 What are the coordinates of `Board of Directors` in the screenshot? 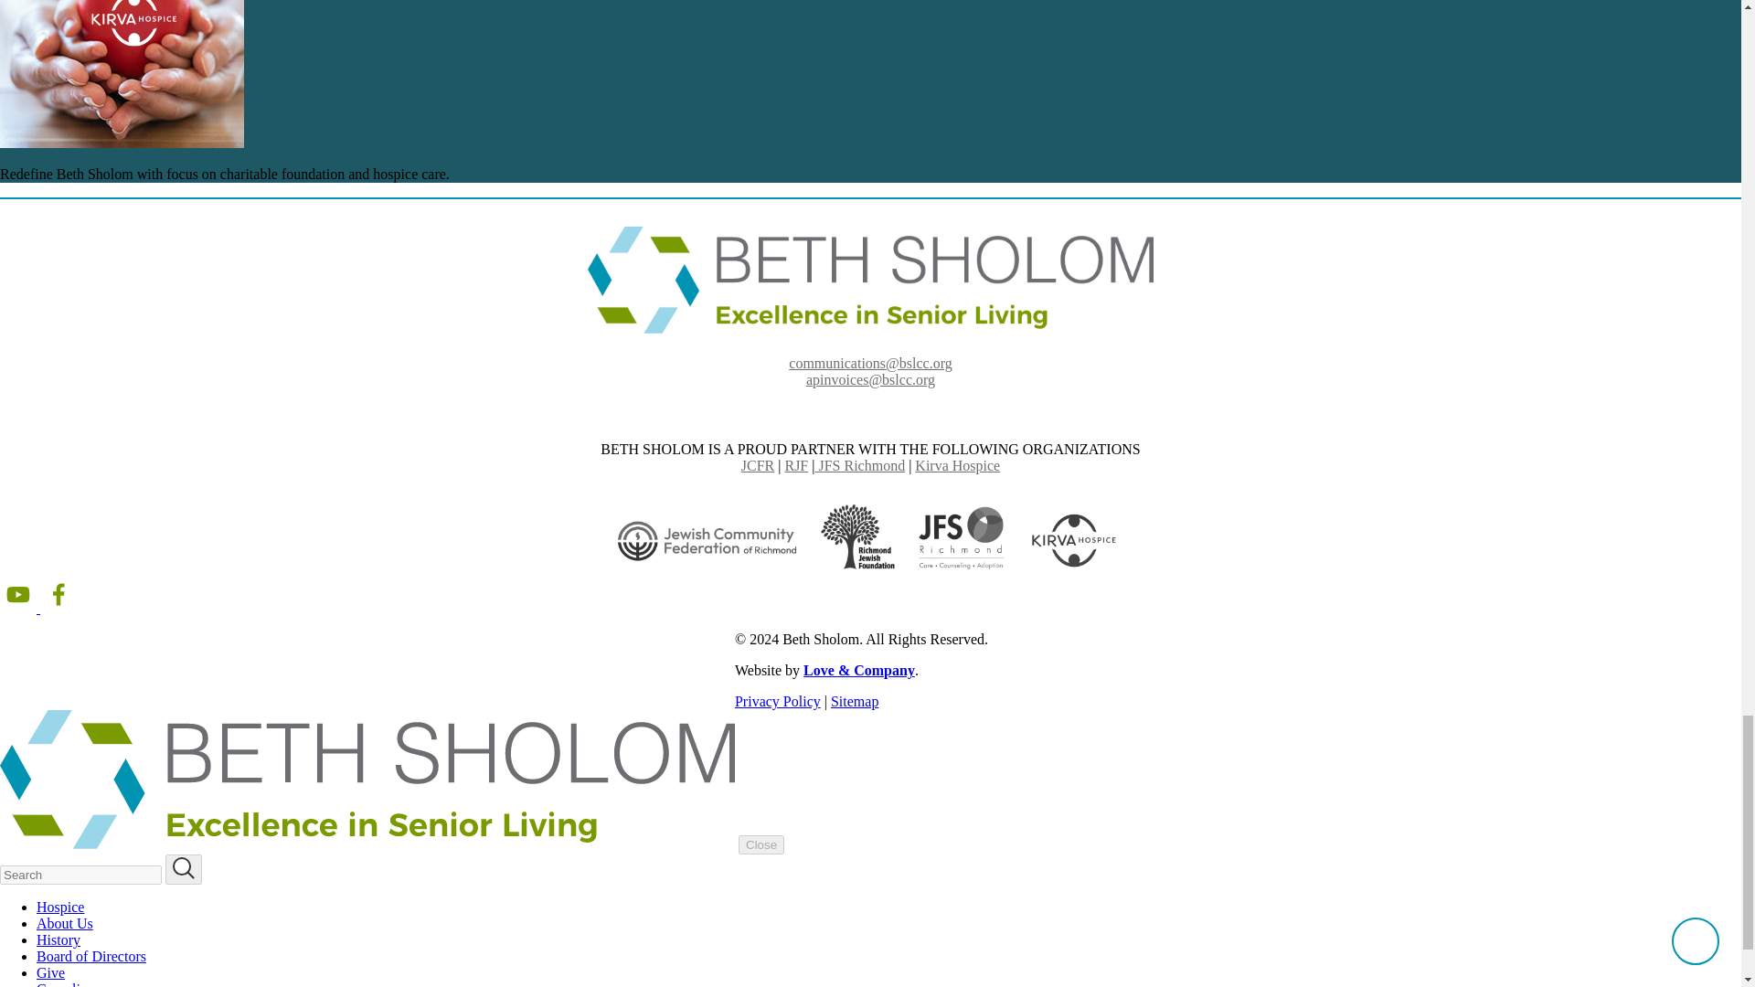 It's located at (91, 956).